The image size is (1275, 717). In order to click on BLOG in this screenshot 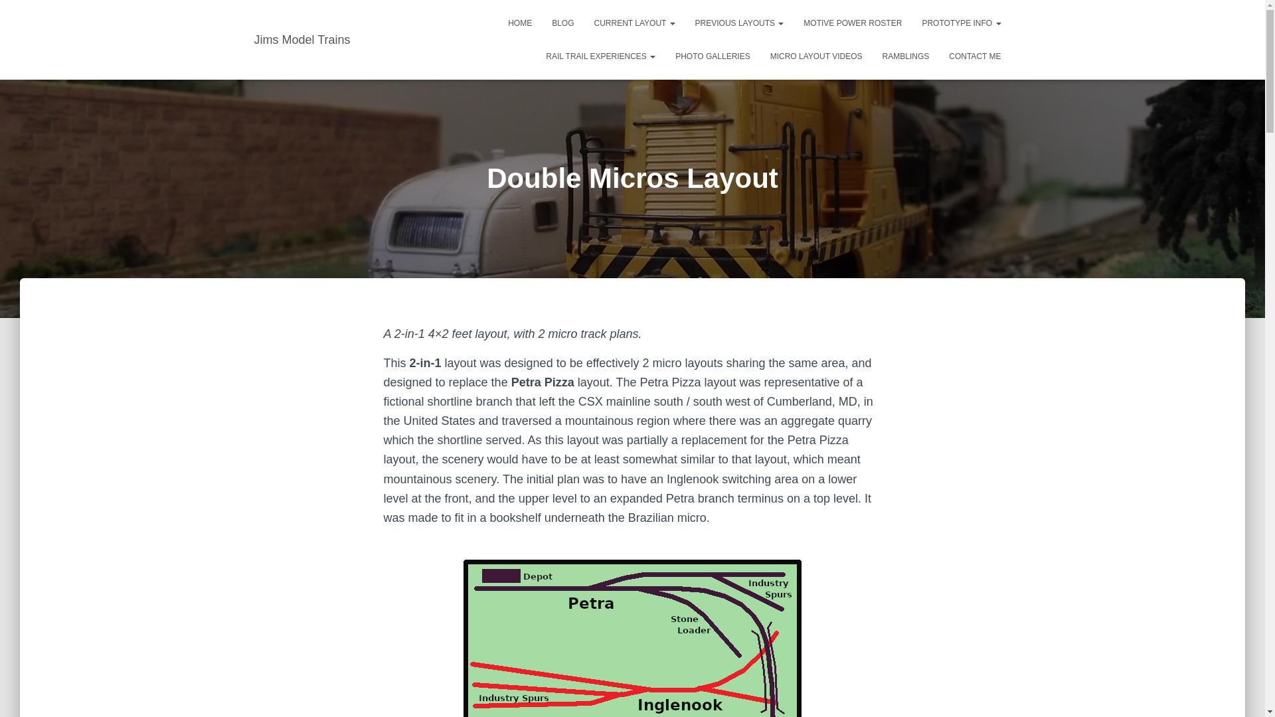, I will do `click(563, 23)`.